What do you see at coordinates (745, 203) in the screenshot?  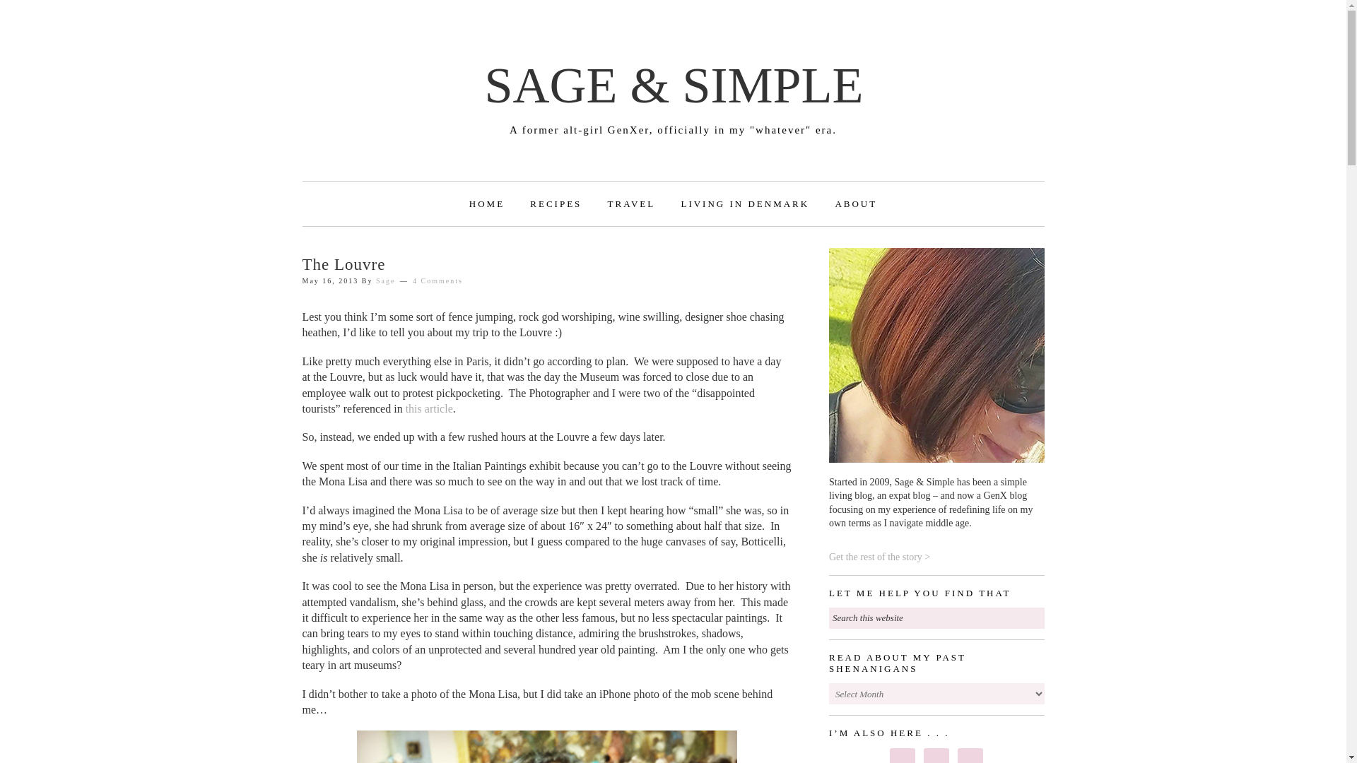 I see `LIVING IN DENMARK` at bounding box center [745, 203].